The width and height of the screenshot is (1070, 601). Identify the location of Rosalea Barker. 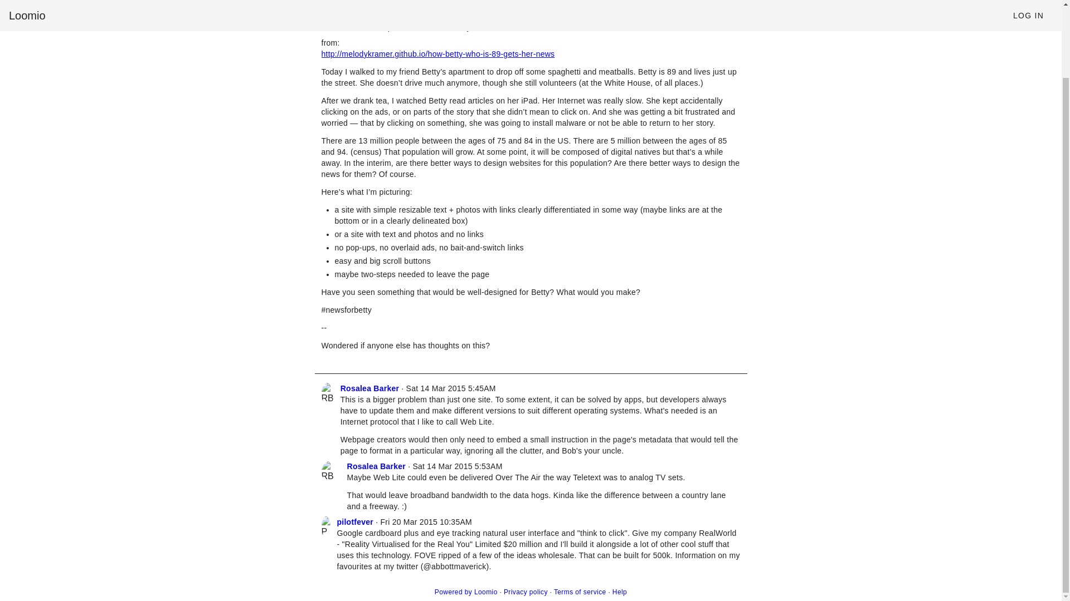
(376, 466).